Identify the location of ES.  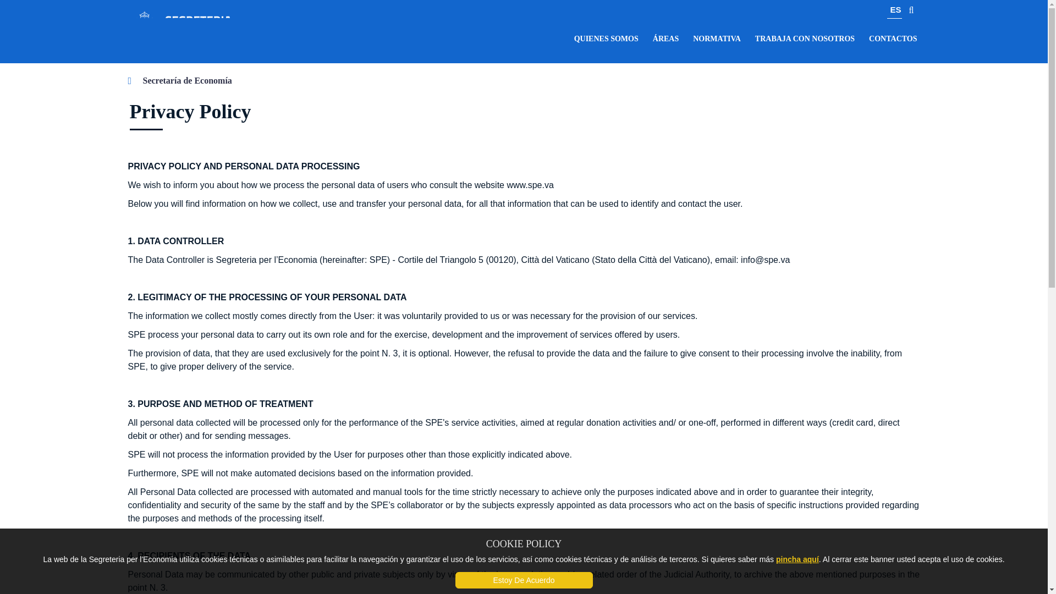
(894, 11).